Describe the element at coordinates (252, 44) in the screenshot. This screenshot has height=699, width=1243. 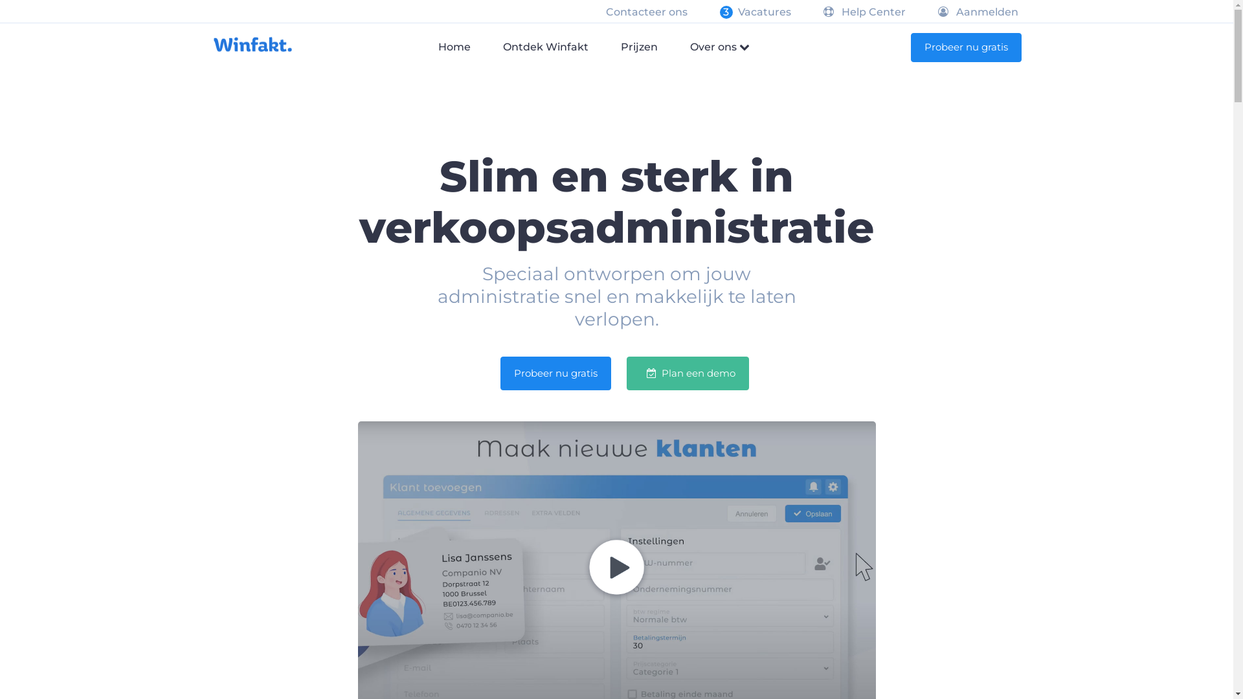
I see `Winfakt logo` at that location.